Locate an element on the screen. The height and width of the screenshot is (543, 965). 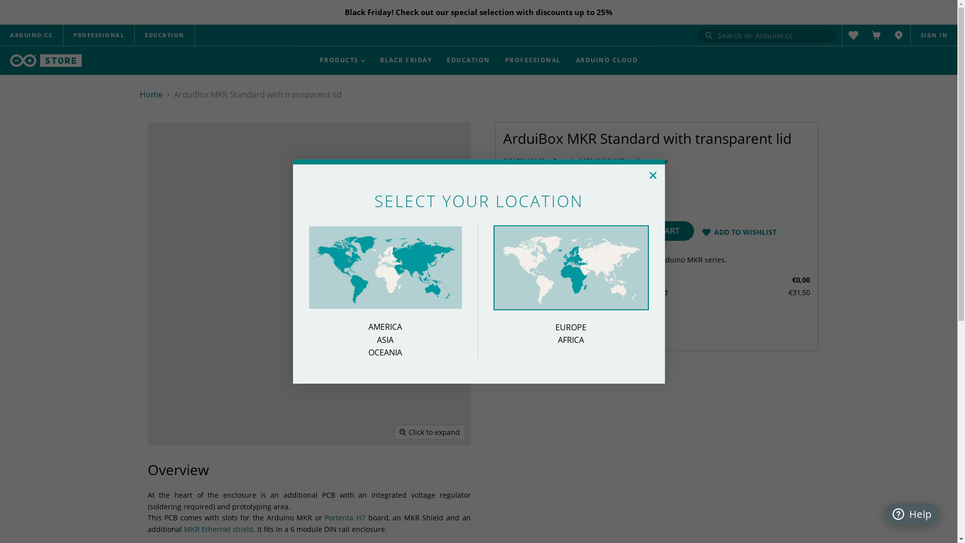
Overview is located at coordinates (169, 41).